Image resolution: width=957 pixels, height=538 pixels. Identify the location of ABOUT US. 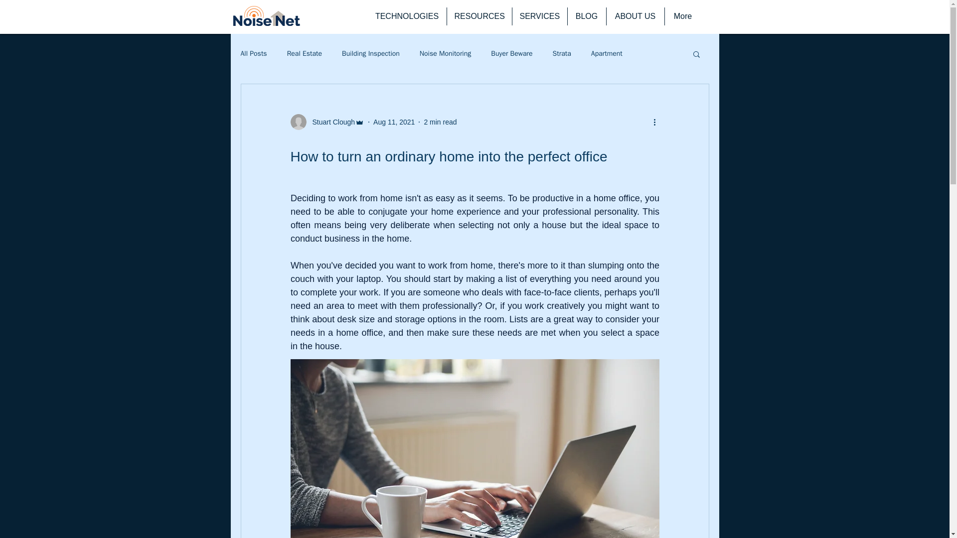
(635, 16).